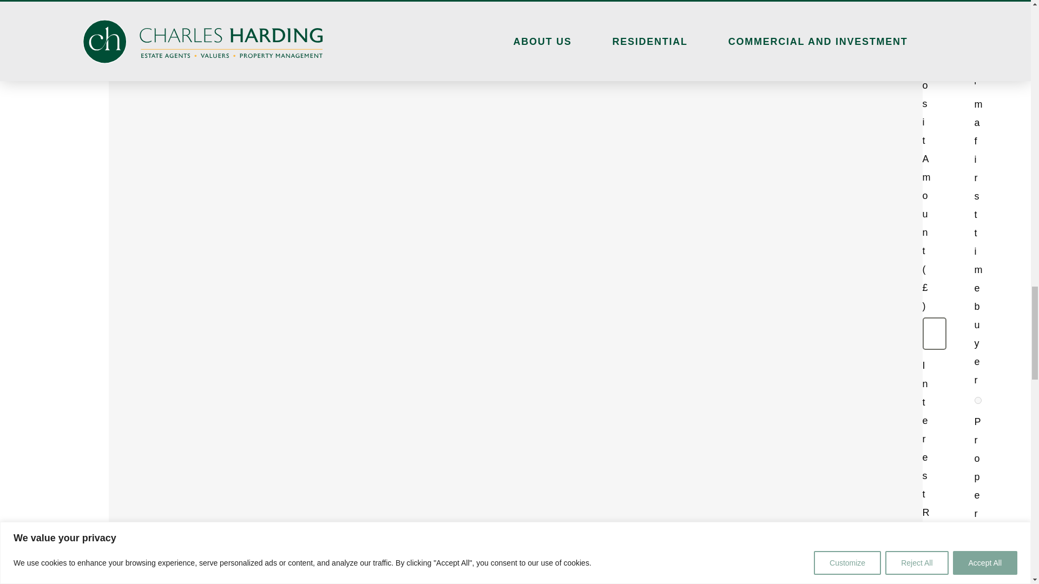  Describe the element at coordinates (977, 45) in the screenshot. I see `HTML` at that location.